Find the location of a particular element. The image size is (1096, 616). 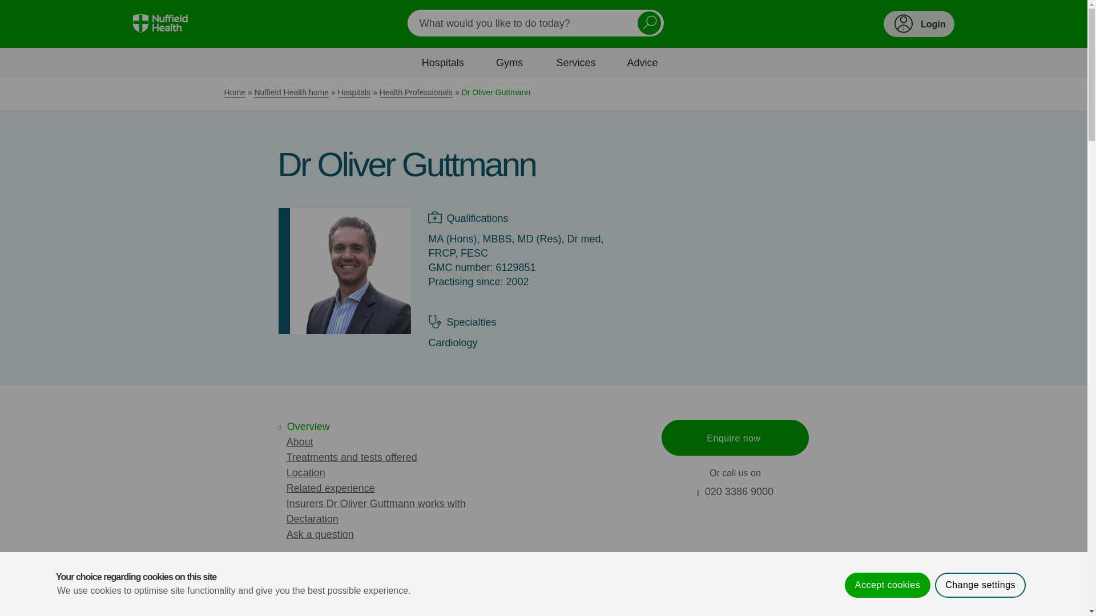

Change settings is located at coordinates (980, 613).